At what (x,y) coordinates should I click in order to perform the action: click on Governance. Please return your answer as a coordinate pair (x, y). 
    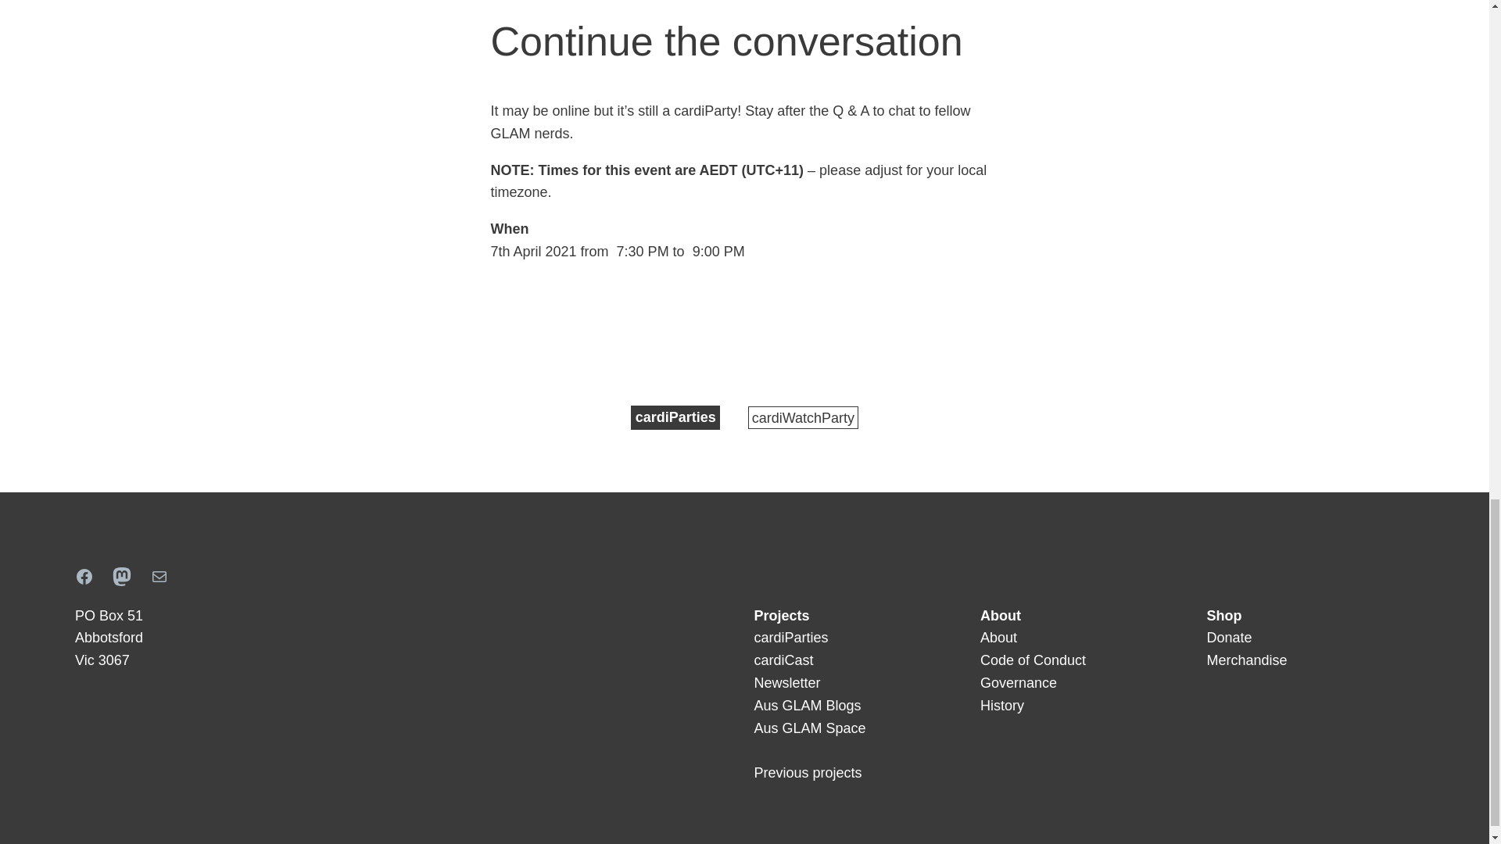
    Looking at the image, I should click on (1018, 683).